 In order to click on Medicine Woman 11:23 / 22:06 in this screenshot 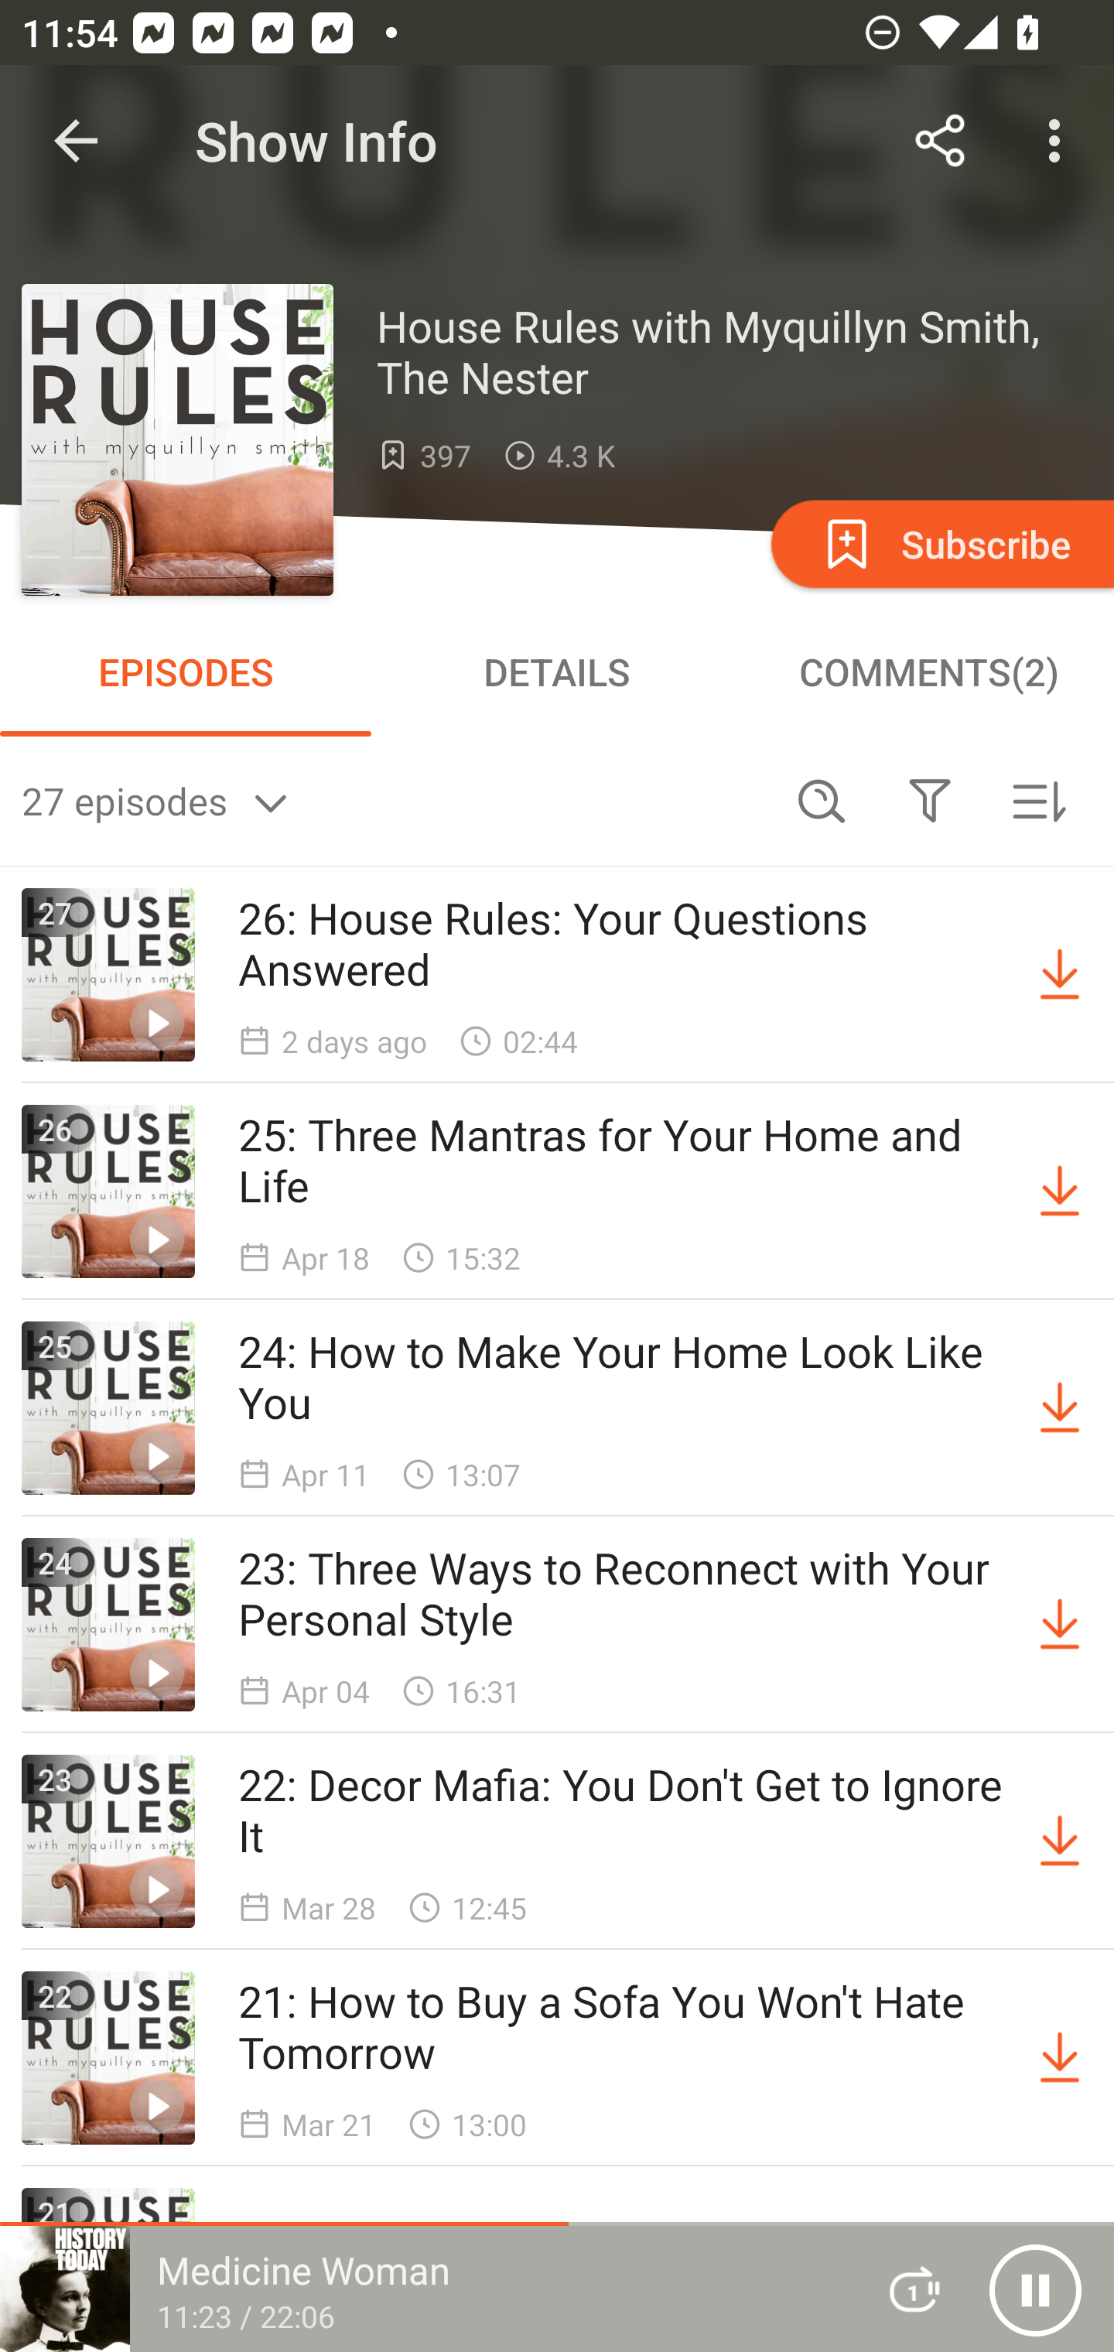, I will do `click(424, 2289)`.